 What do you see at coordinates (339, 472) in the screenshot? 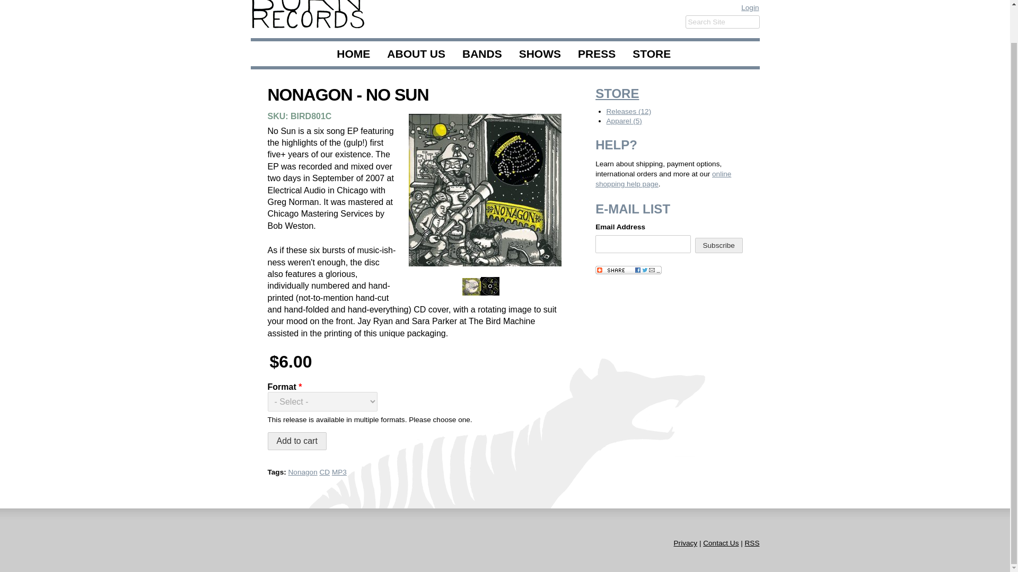
I see `MP3` at bounding box center [339, 472].